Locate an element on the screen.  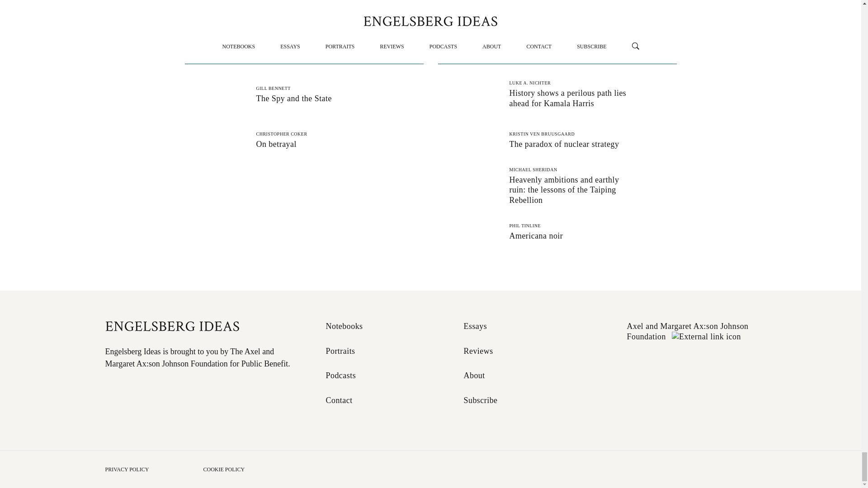
Engelsbergs Ideas is located at coordinates (478, 326).